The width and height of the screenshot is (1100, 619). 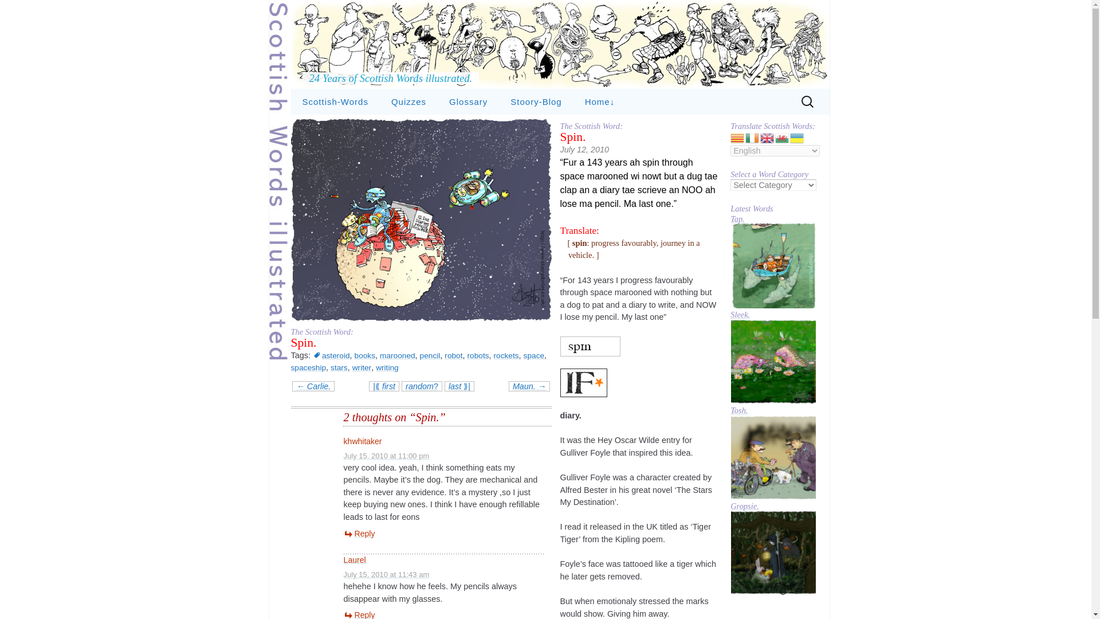 I want to click on Shop, so click(x=630, y=127).